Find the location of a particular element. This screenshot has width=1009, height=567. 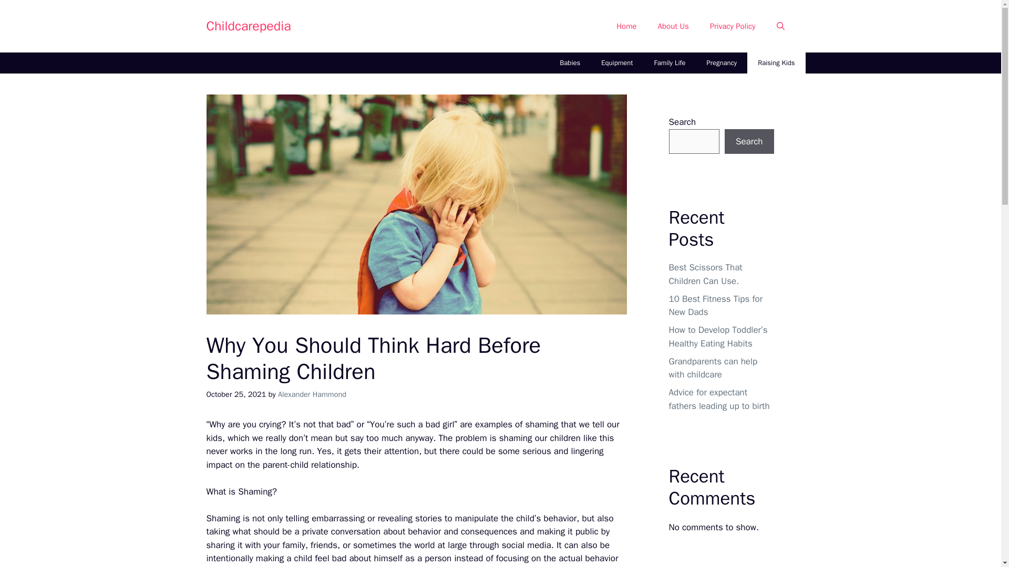

Home is located at coordinates (626, 26).